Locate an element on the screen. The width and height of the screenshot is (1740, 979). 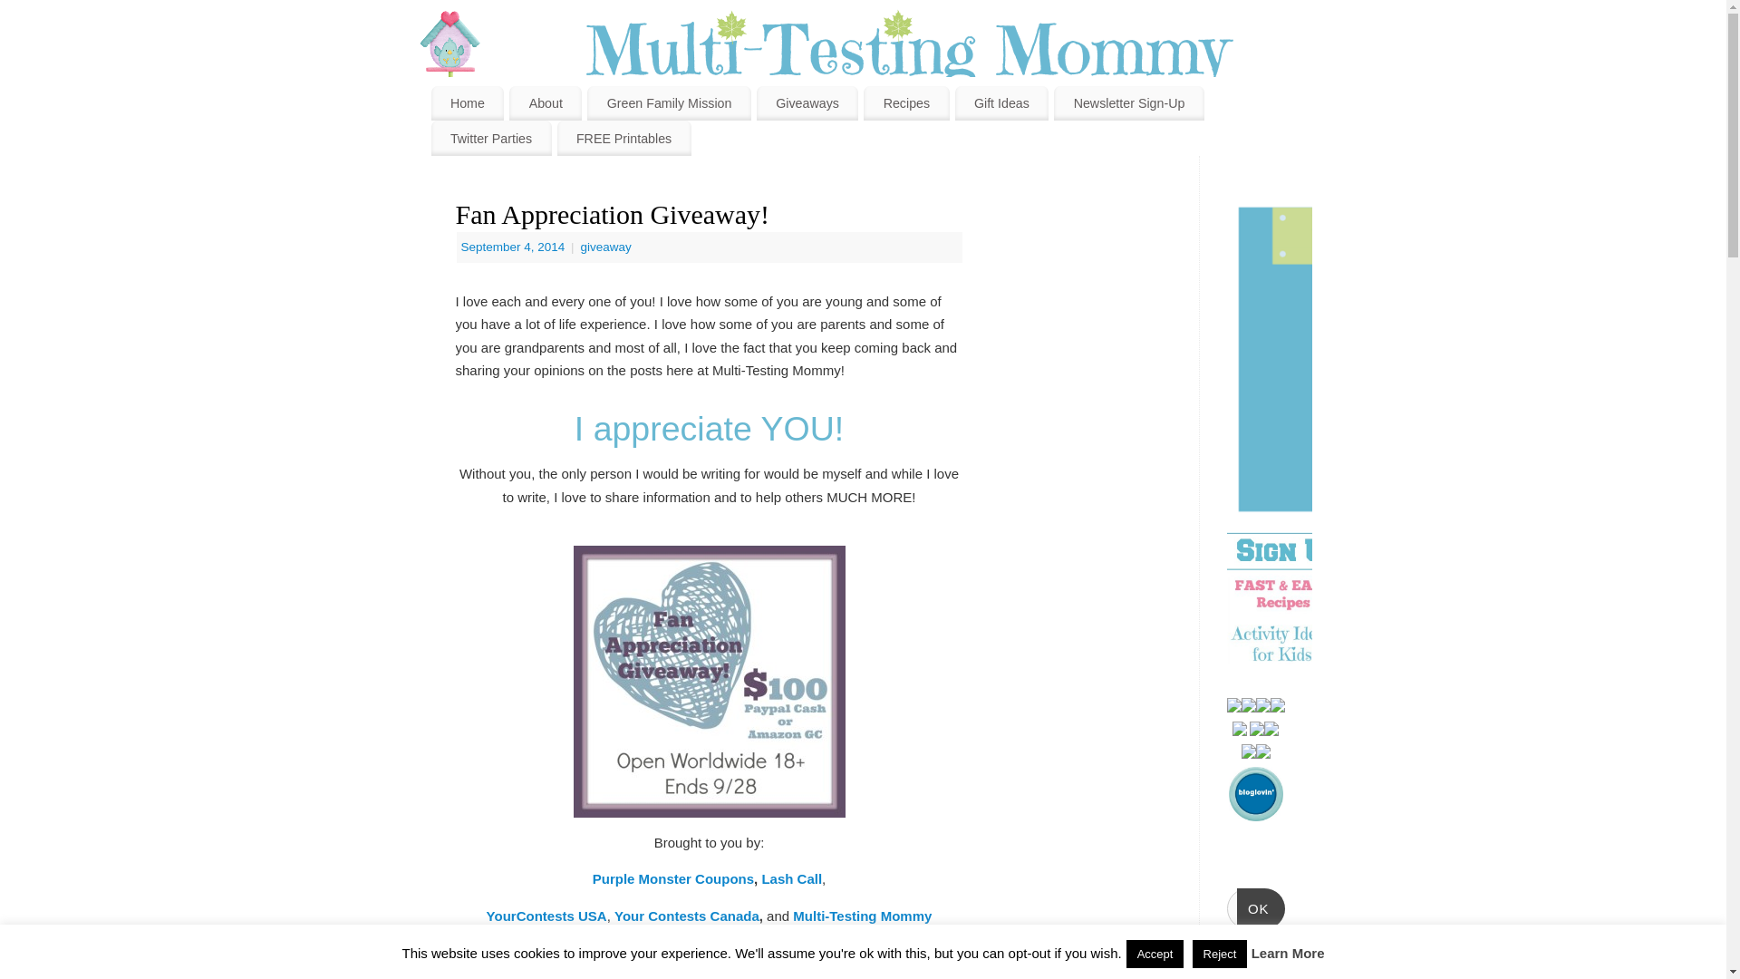
Giveaways is located at coordinates (807, 103).